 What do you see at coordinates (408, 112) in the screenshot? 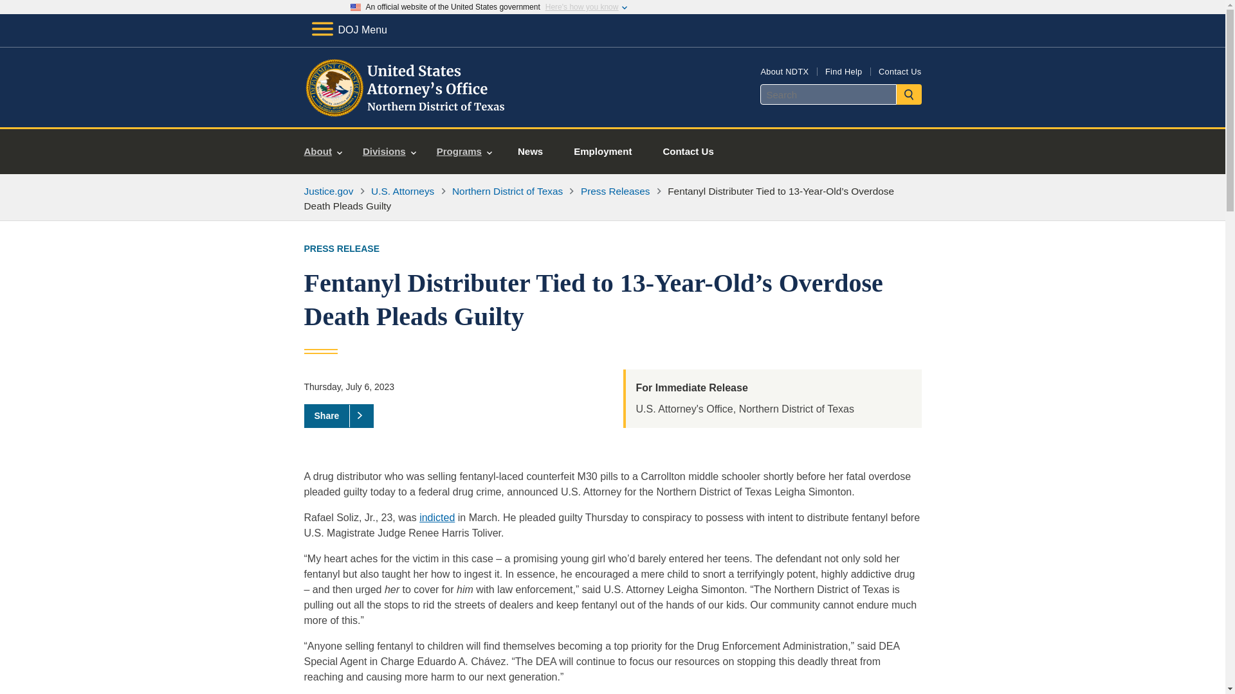
I see `Home` at bounding box center [408, 112].